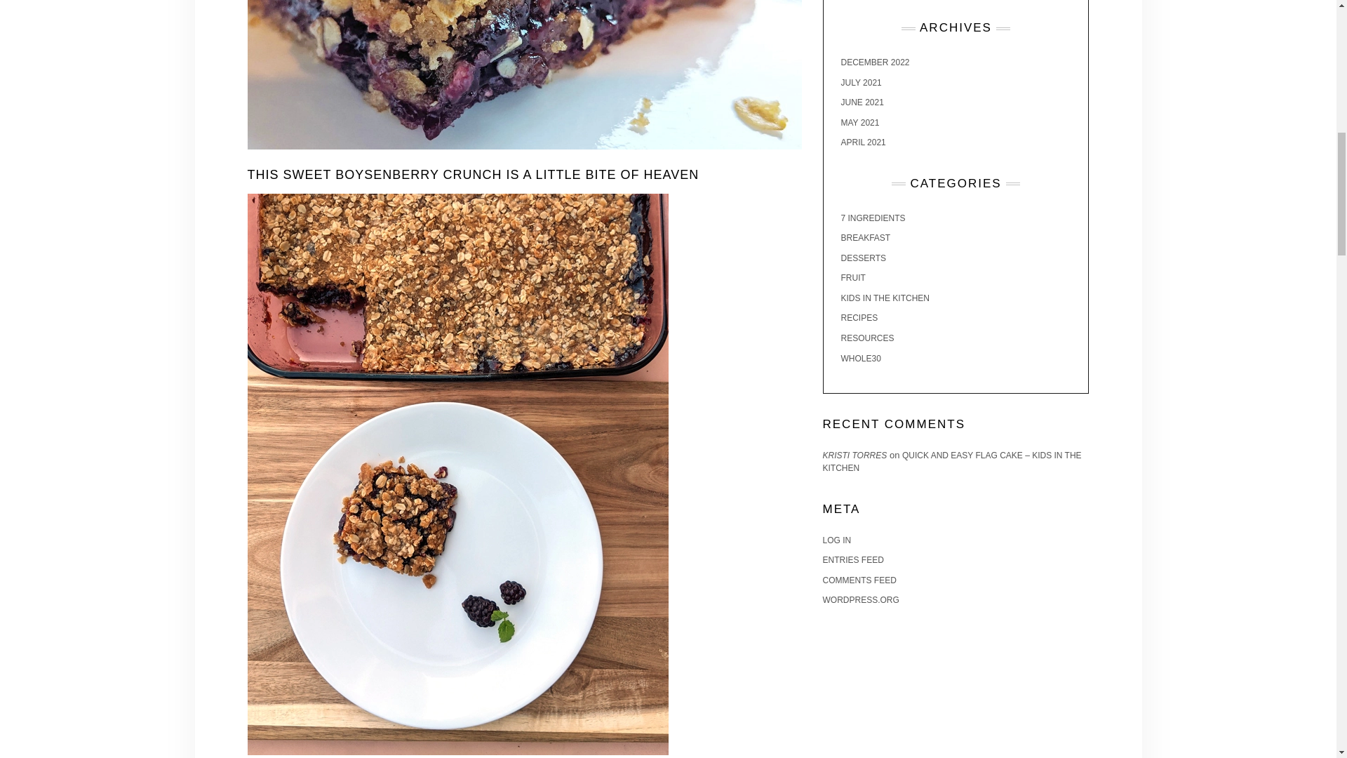 This screenshot has height=758, width=1347. Describe the element at coordinates (473, 174) in the screenshot. I see `THIS SWEET BOYSENBERRY CRUNCH IS A LITTLE BITE OF HEAVEN` at that location.